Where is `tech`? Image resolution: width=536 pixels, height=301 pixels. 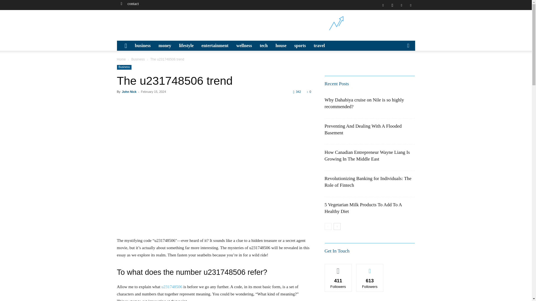 tech is located at coordinates (263, 46).